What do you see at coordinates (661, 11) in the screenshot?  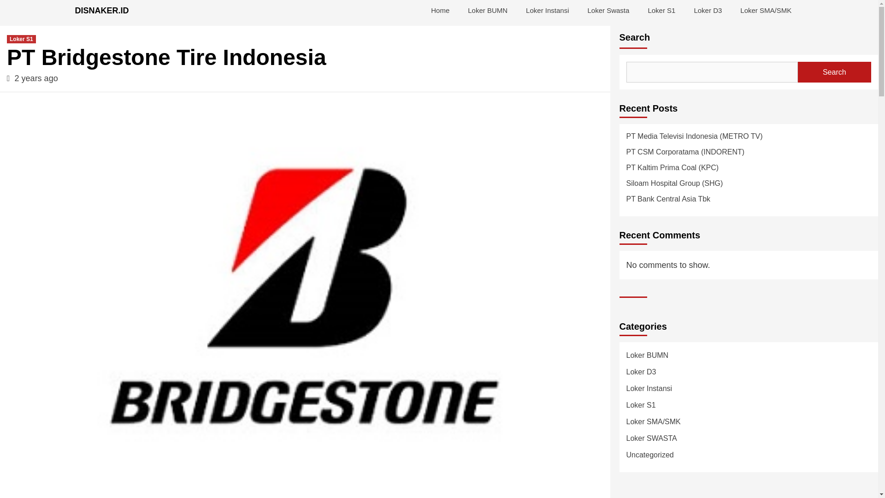 I see `Loker S1` at bounding box center [661, 11].